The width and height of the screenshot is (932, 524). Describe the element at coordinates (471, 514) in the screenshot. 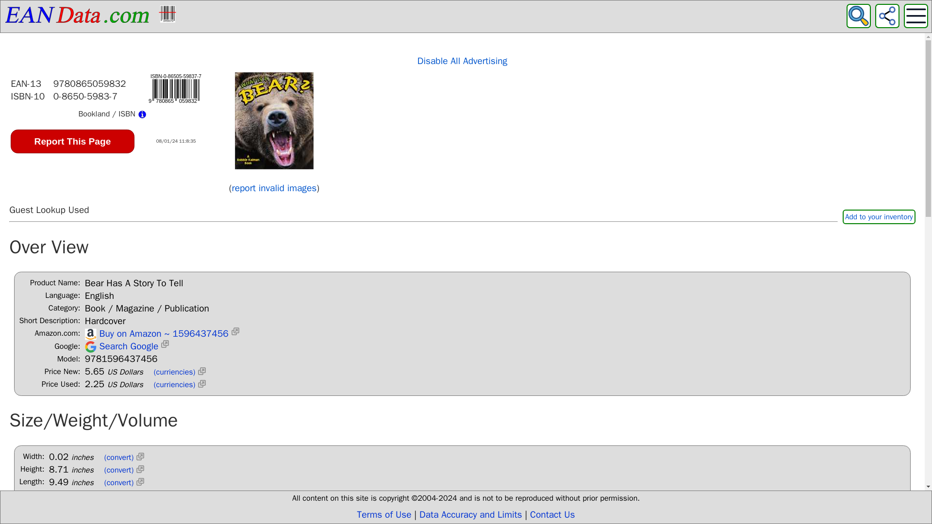

I see `Data Accuracy and Limits` at that location.